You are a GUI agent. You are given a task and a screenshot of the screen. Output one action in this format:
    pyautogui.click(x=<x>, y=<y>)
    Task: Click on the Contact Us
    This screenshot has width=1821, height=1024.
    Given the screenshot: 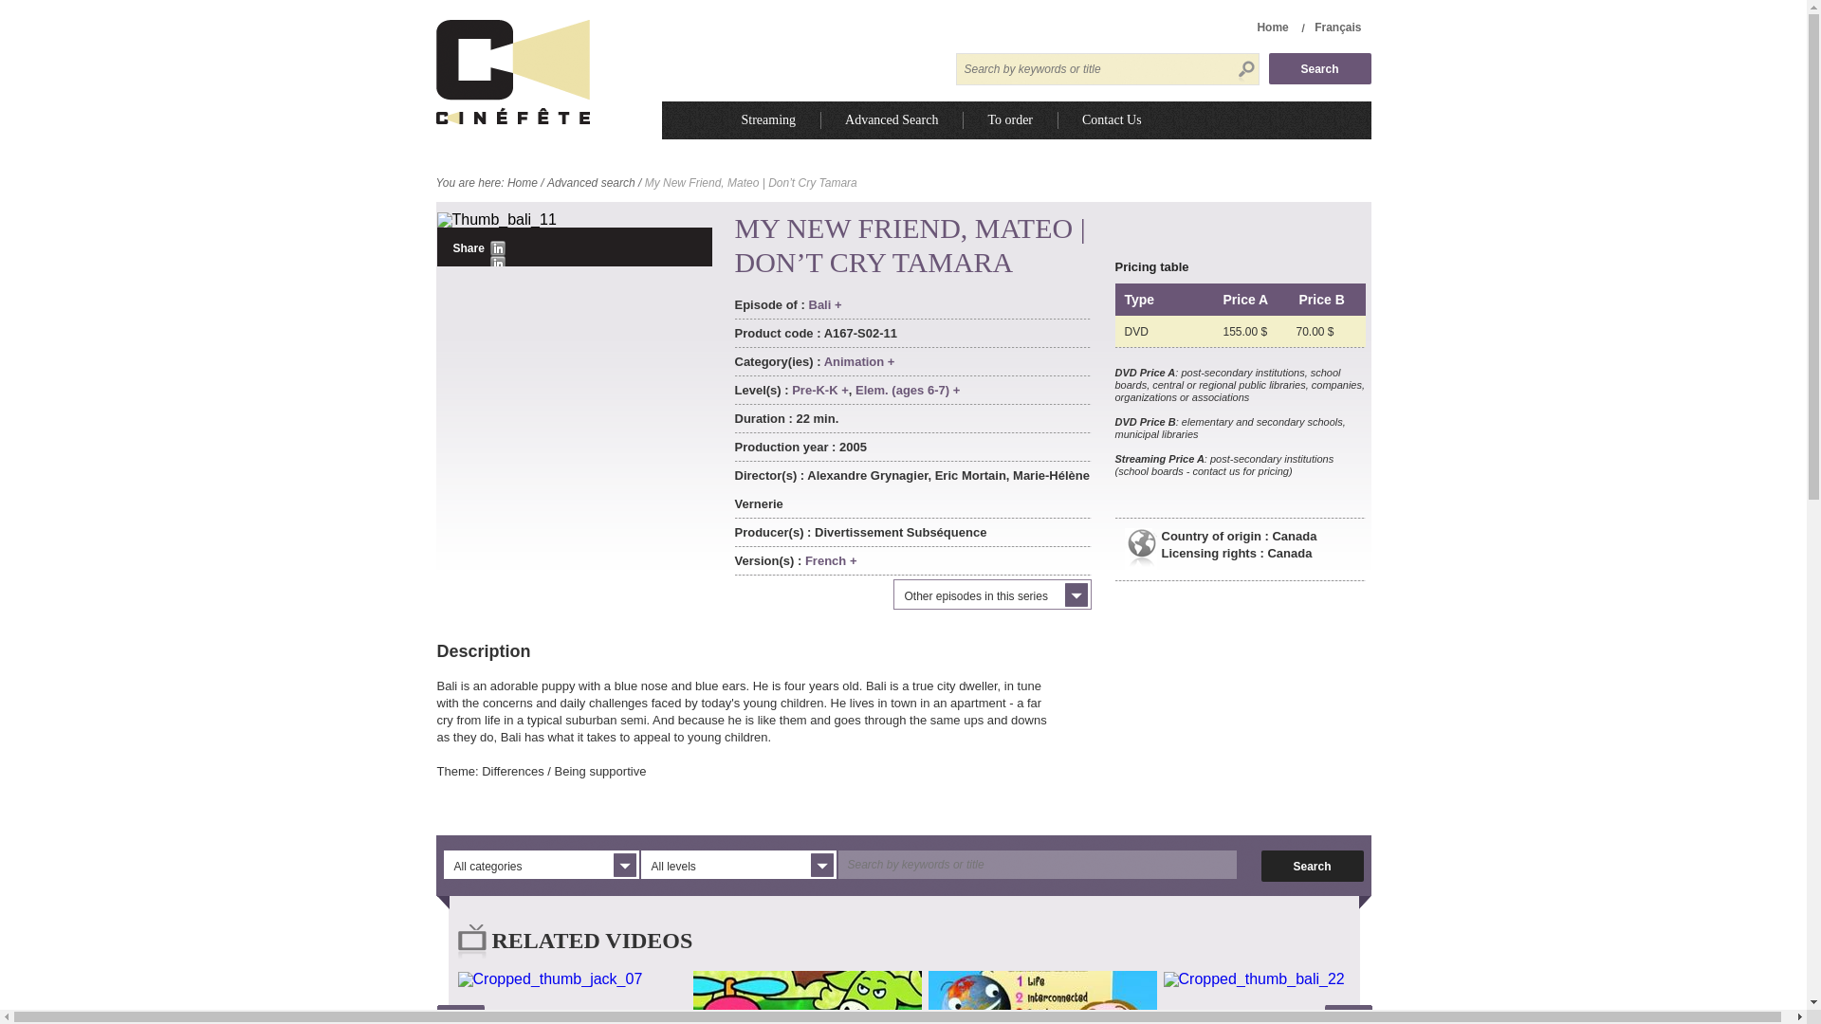 What is the action you would take?
    pyautogui.click(x=1112, y=119)
    